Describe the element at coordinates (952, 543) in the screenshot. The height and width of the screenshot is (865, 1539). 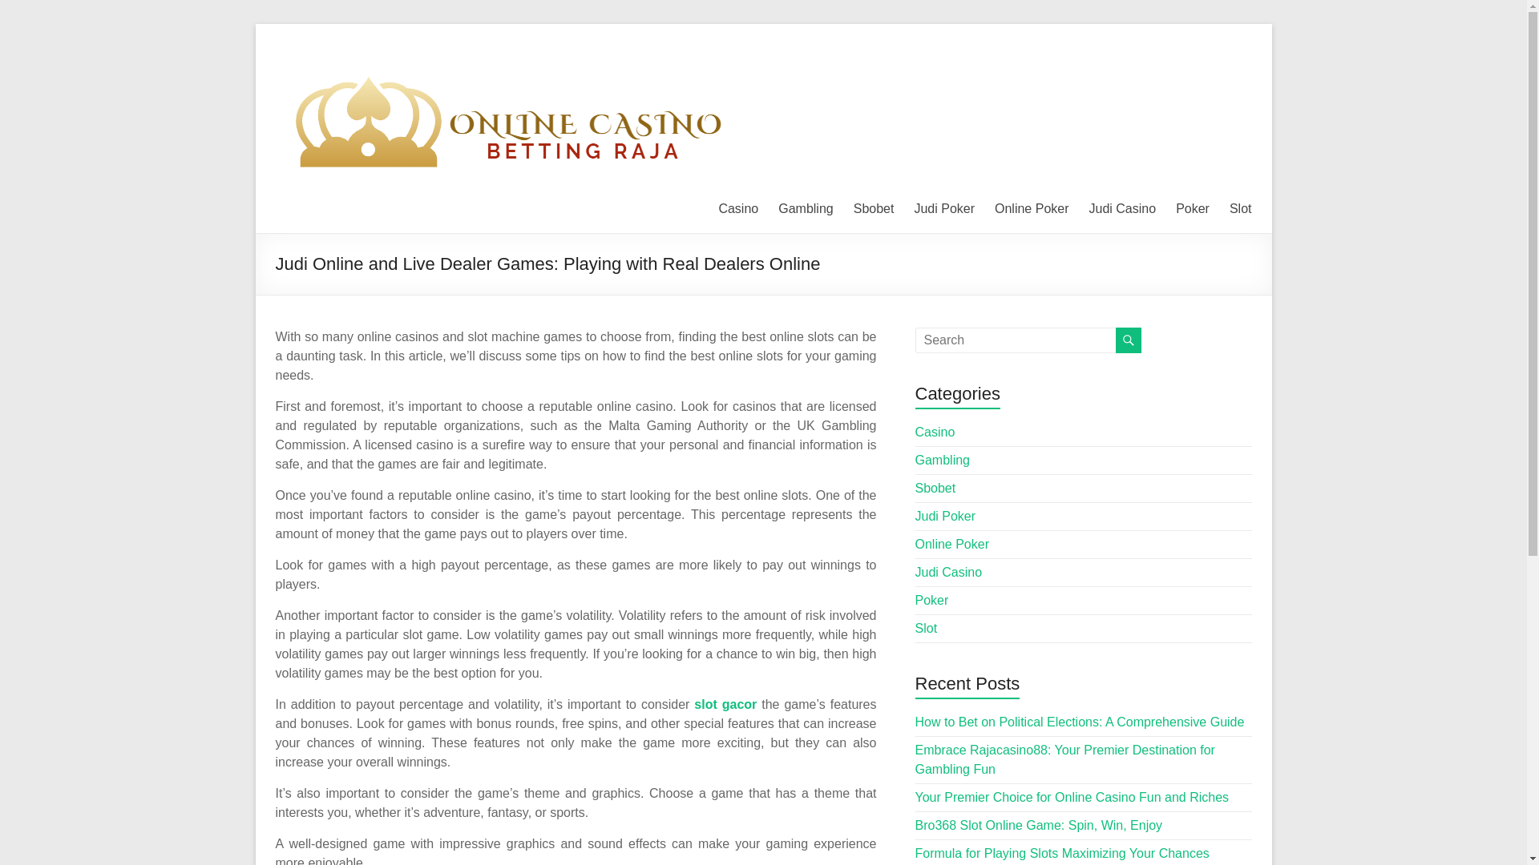
I see `Online Poker` at that location.